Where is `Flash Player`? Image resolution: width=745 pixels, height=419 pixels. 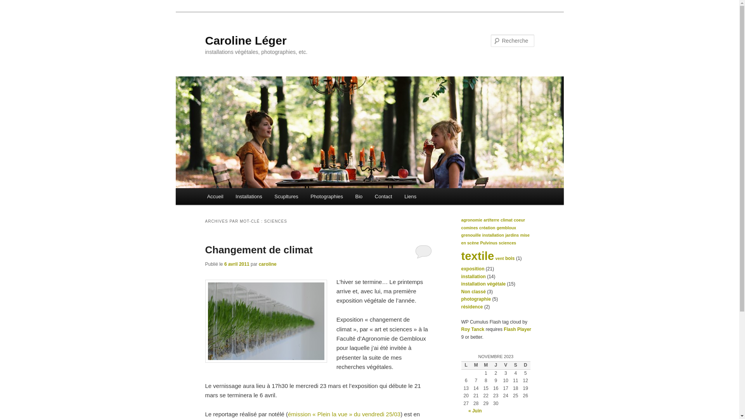 Flash Player is located at coordinates (518, 329).